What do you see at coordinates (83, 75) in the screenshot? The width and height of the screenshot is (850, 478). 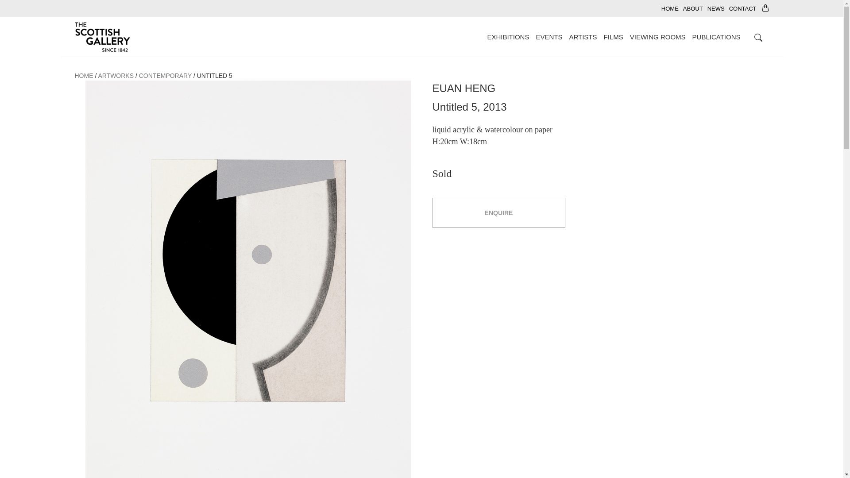 I see `HOME` at bounding box center [83, 75].